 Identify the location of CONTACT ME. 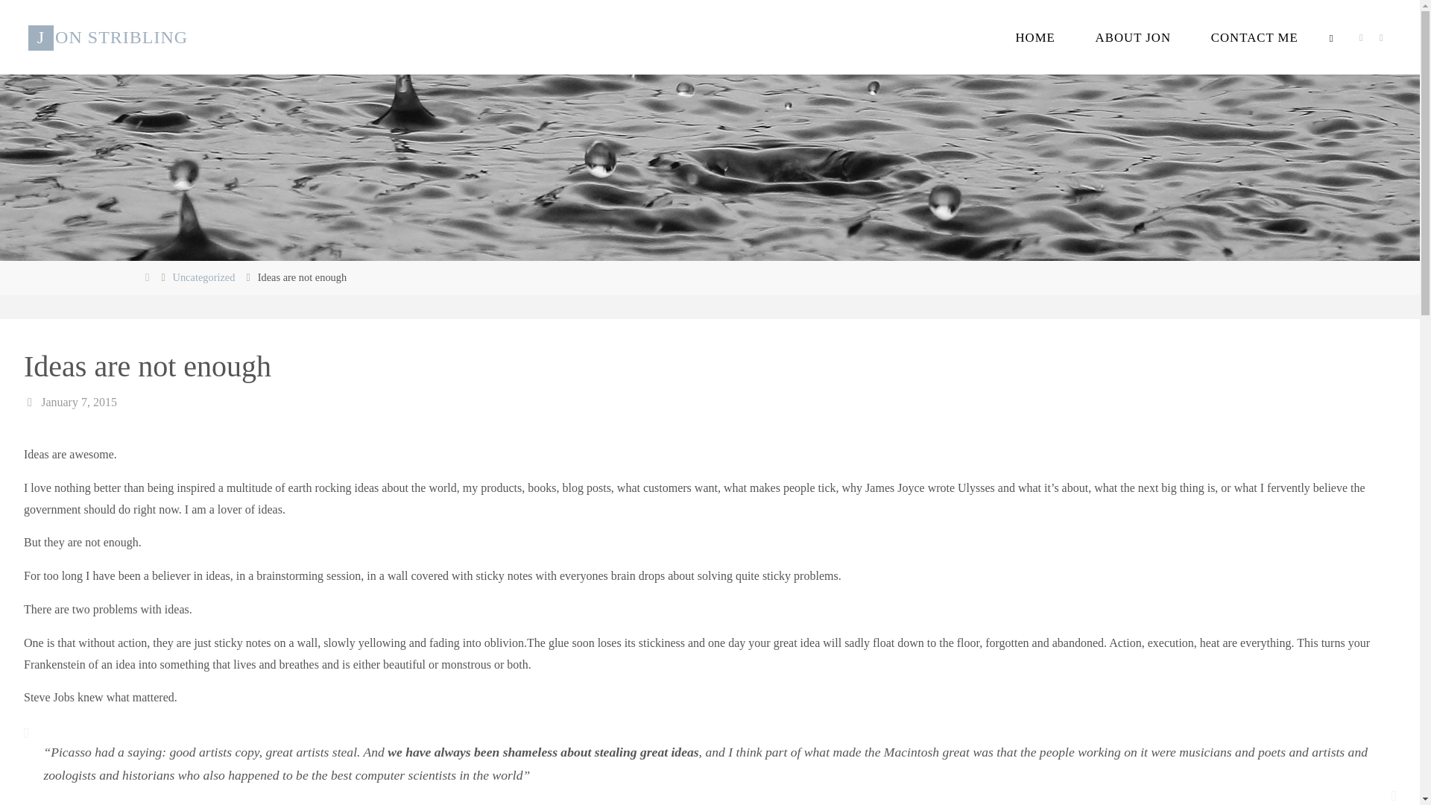
(1254, 37).